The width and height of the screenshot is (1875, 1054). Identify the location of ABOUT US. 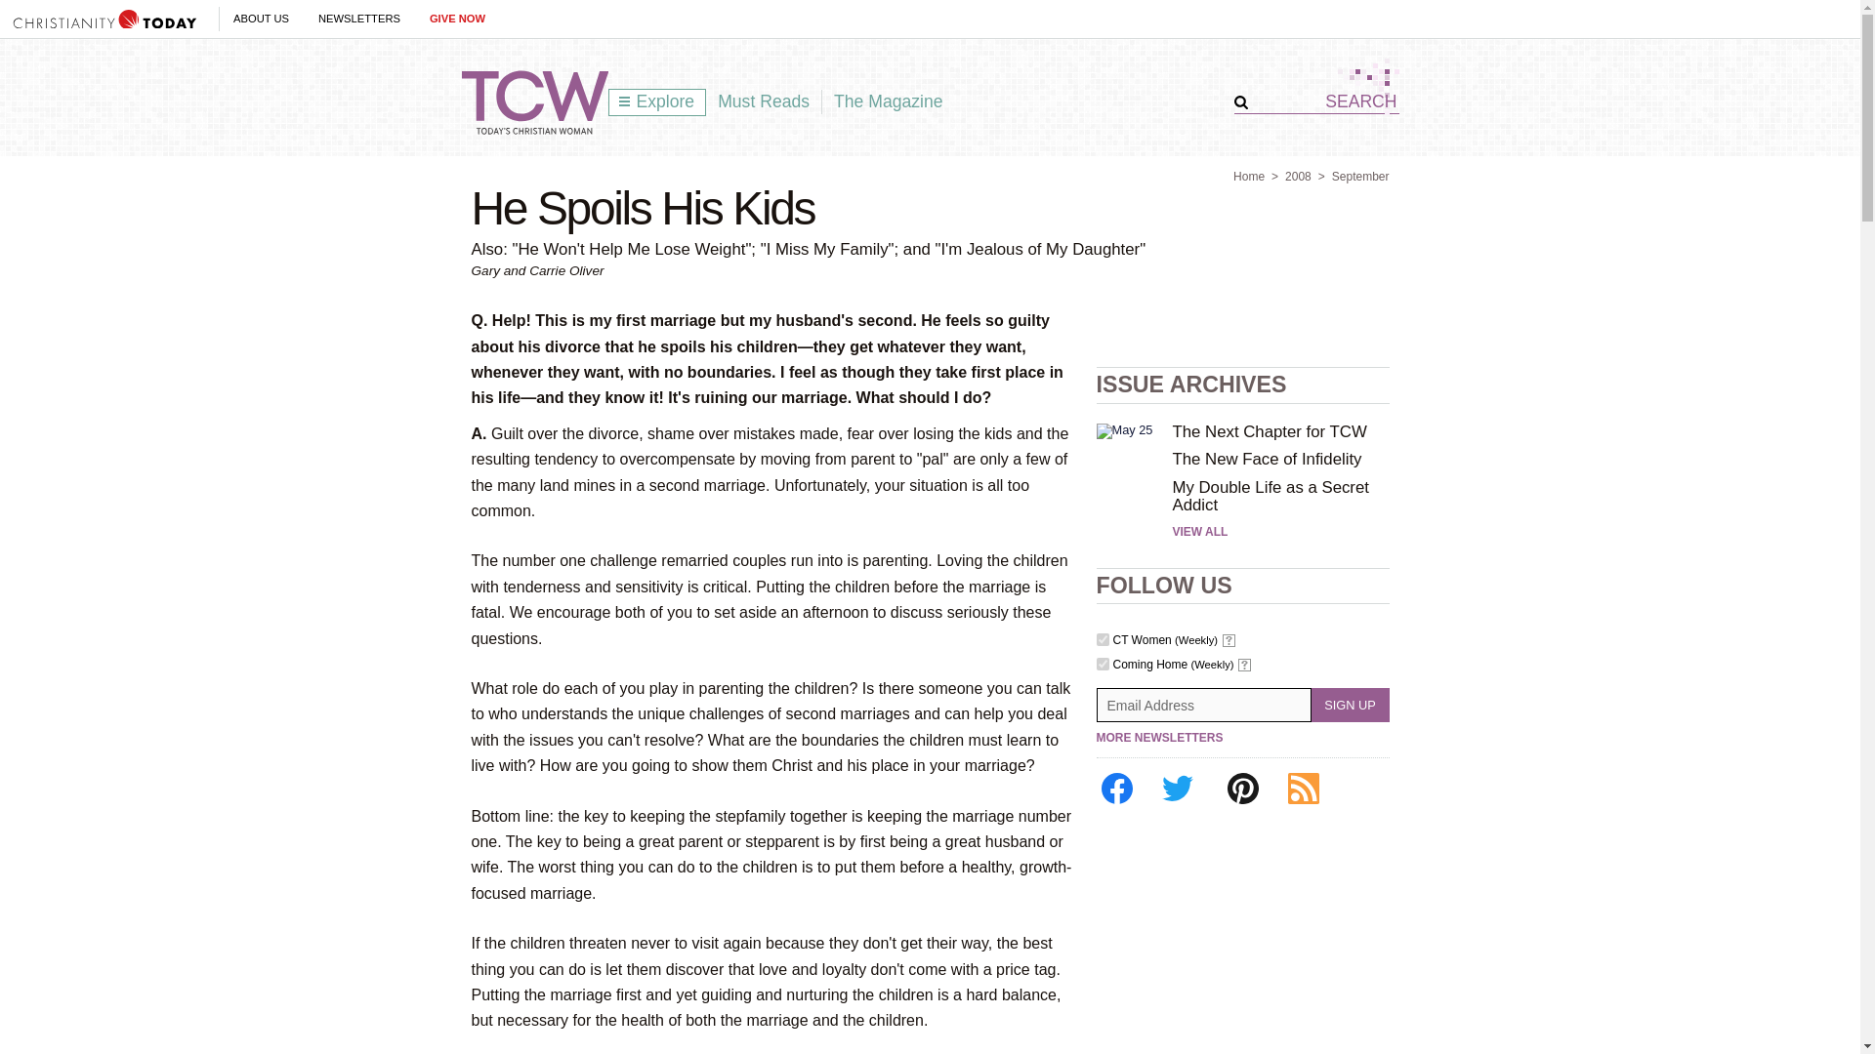
(260, 19).